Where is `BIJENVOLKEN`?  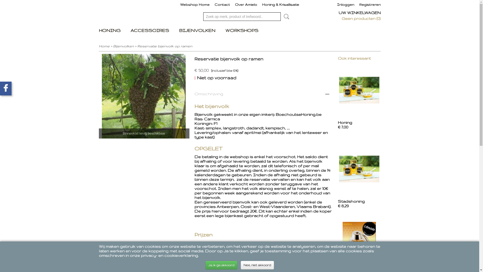 BIJENVOLKEN is located at coordinates (197, 30).